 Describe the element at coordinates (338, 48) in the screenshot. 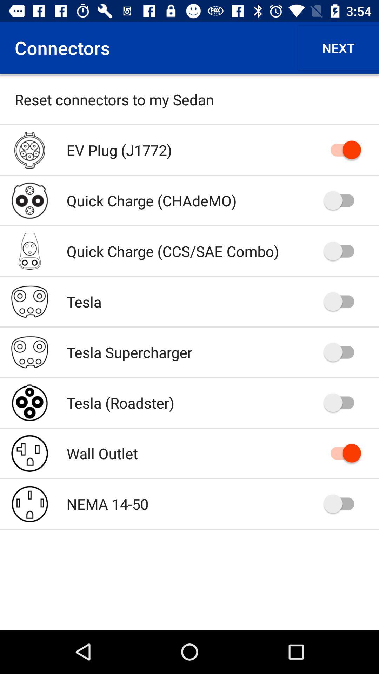

I see `jump until next icon` at that location.